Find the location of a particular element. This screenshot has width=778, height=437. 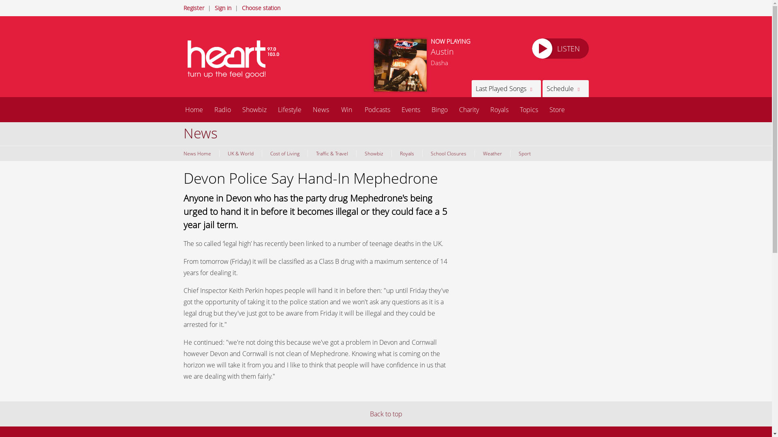

Home is located at coordinates (194, 109).